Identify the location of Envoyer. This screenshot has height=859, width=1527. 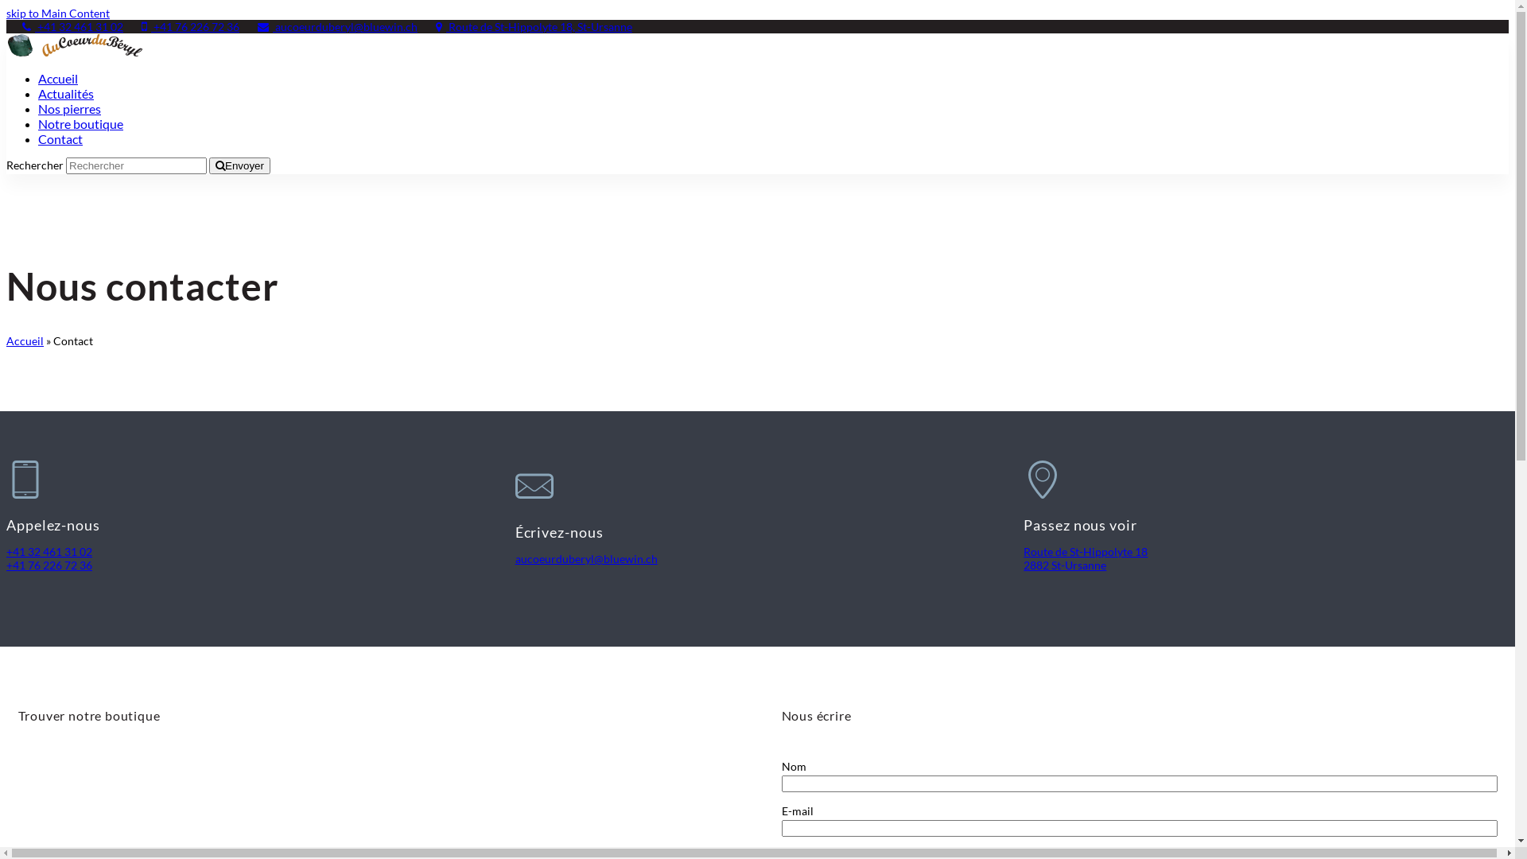
(240, 165).